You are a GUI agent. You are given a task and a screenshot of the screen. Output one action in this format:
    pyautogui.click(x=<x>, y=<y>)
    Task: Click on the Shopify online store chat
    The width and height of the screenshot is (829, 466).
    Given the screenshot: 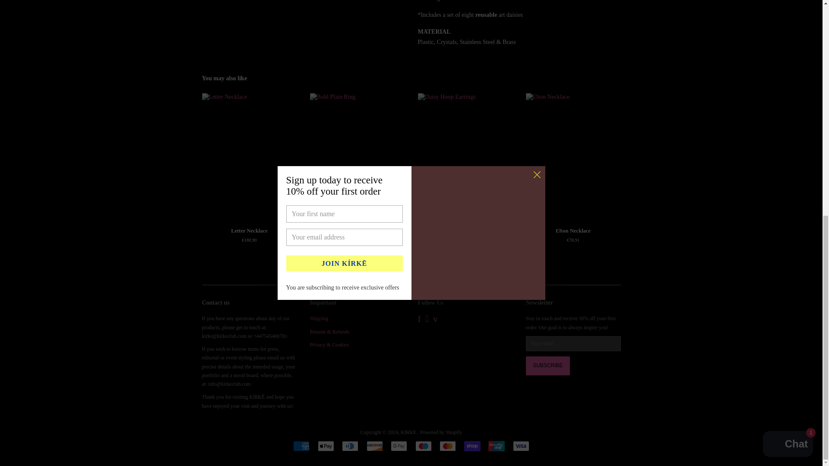 What is the action you would take?
    pyautogui.click(x=788, y=46)
    